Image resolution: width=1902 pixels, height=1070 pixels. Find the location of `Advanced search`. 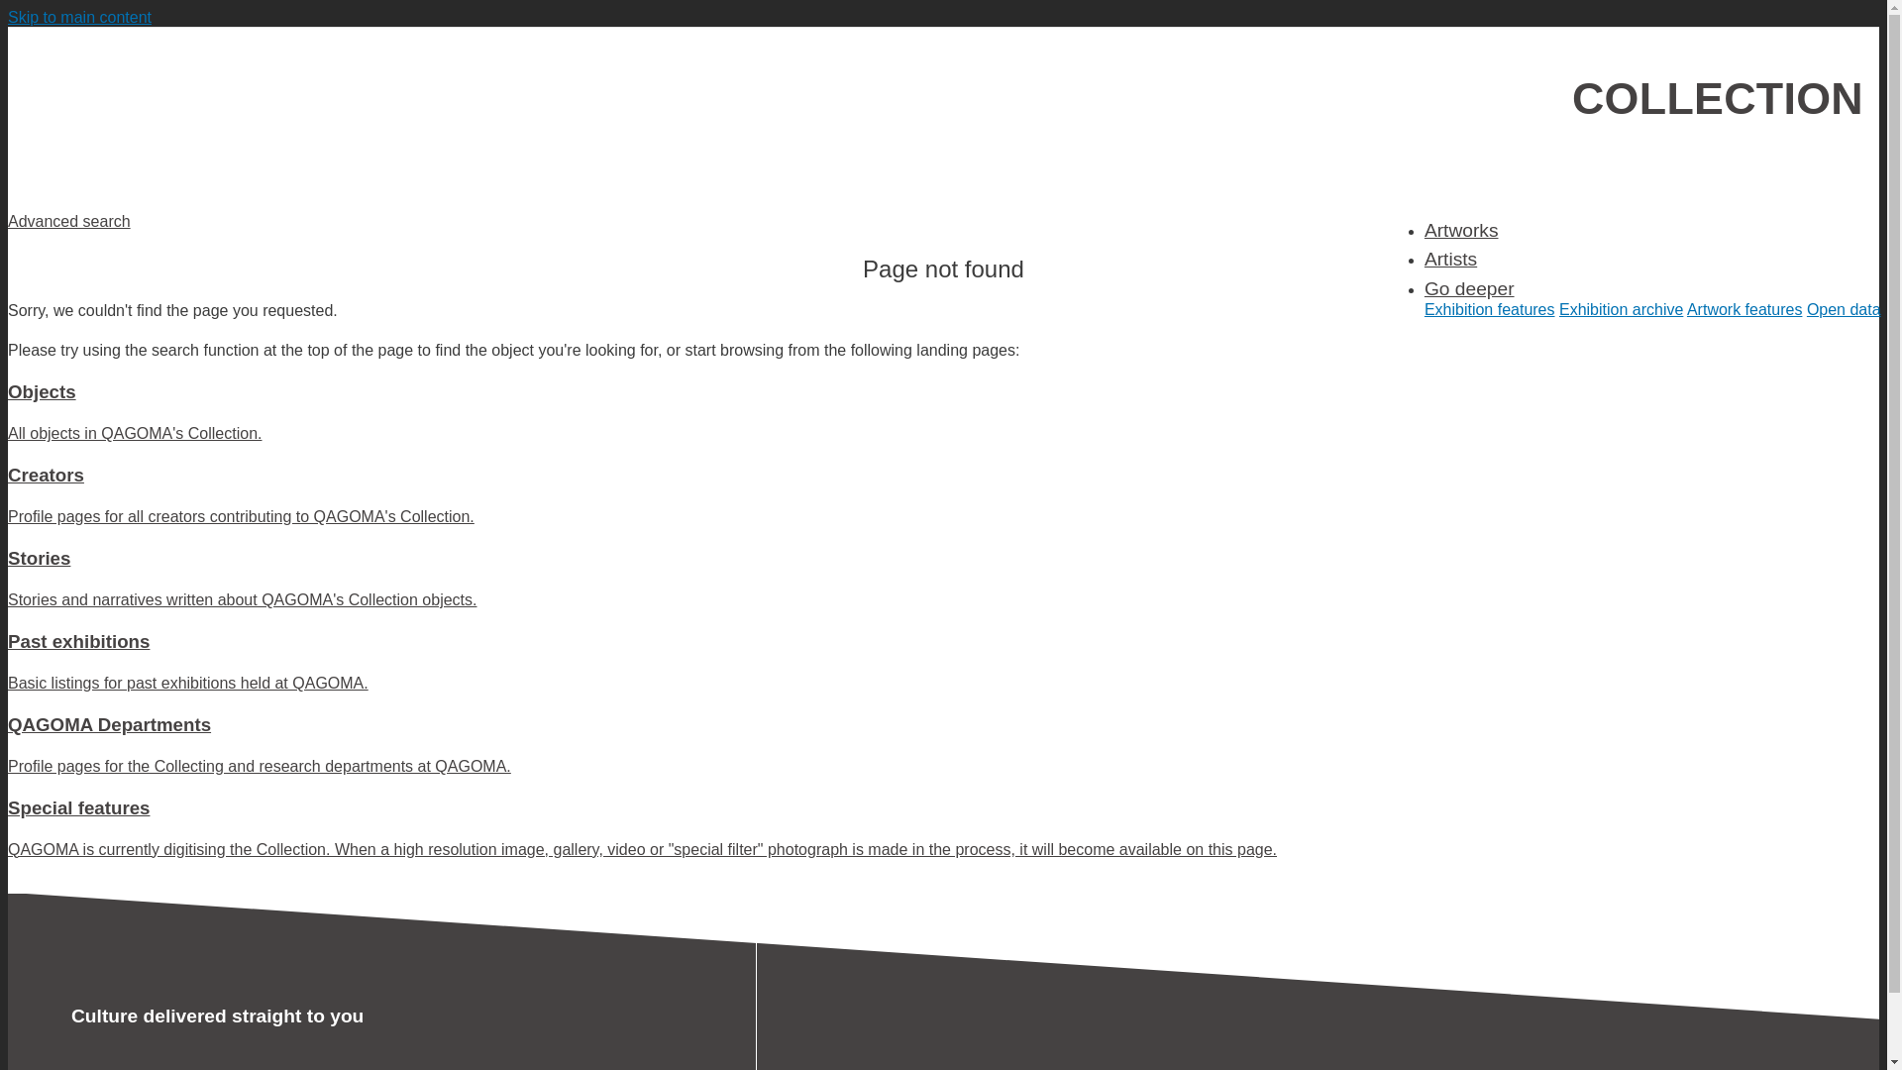

Advanced search is located at coordinates (69, 221).